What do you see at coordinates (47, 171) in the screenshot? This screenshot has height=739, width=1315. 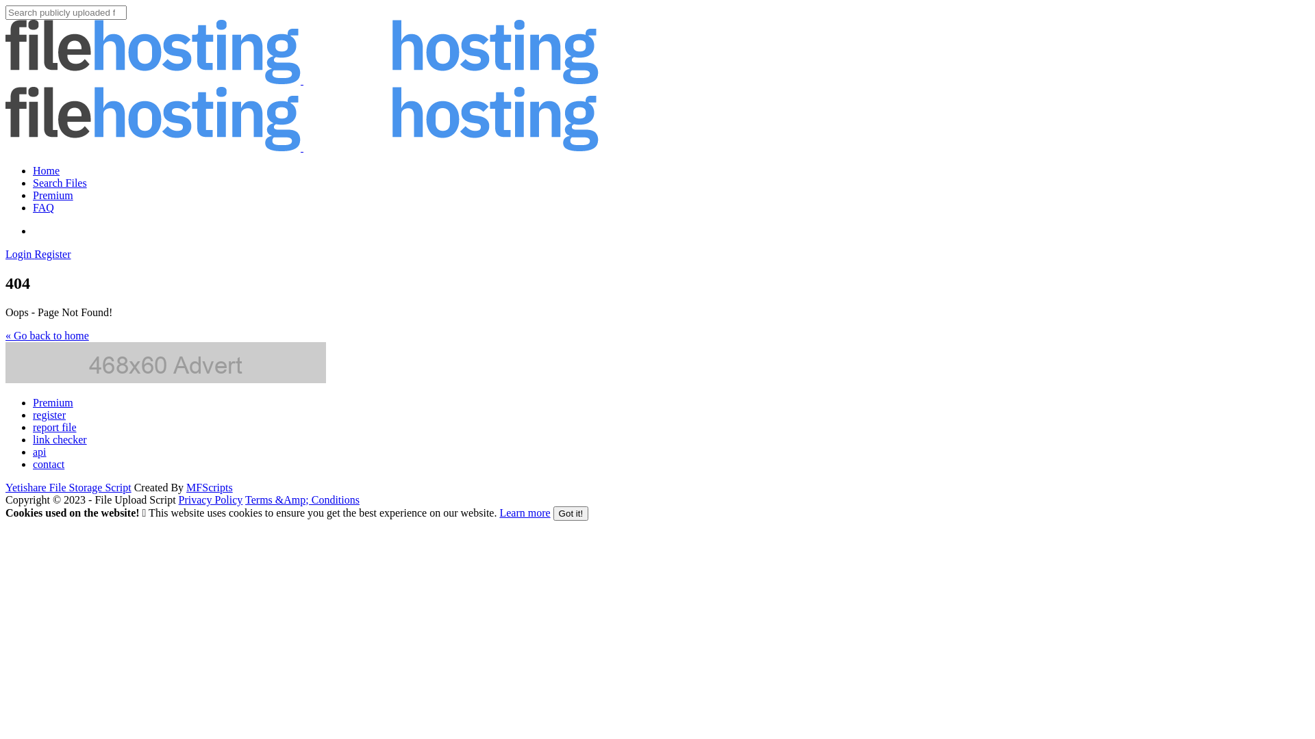 I see `Home` at bounding box center [47, 171].